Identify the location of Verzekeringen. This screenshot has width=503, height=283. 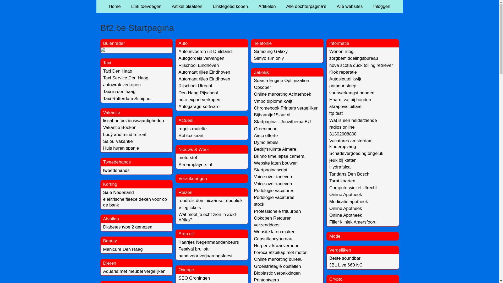
(193, 179).